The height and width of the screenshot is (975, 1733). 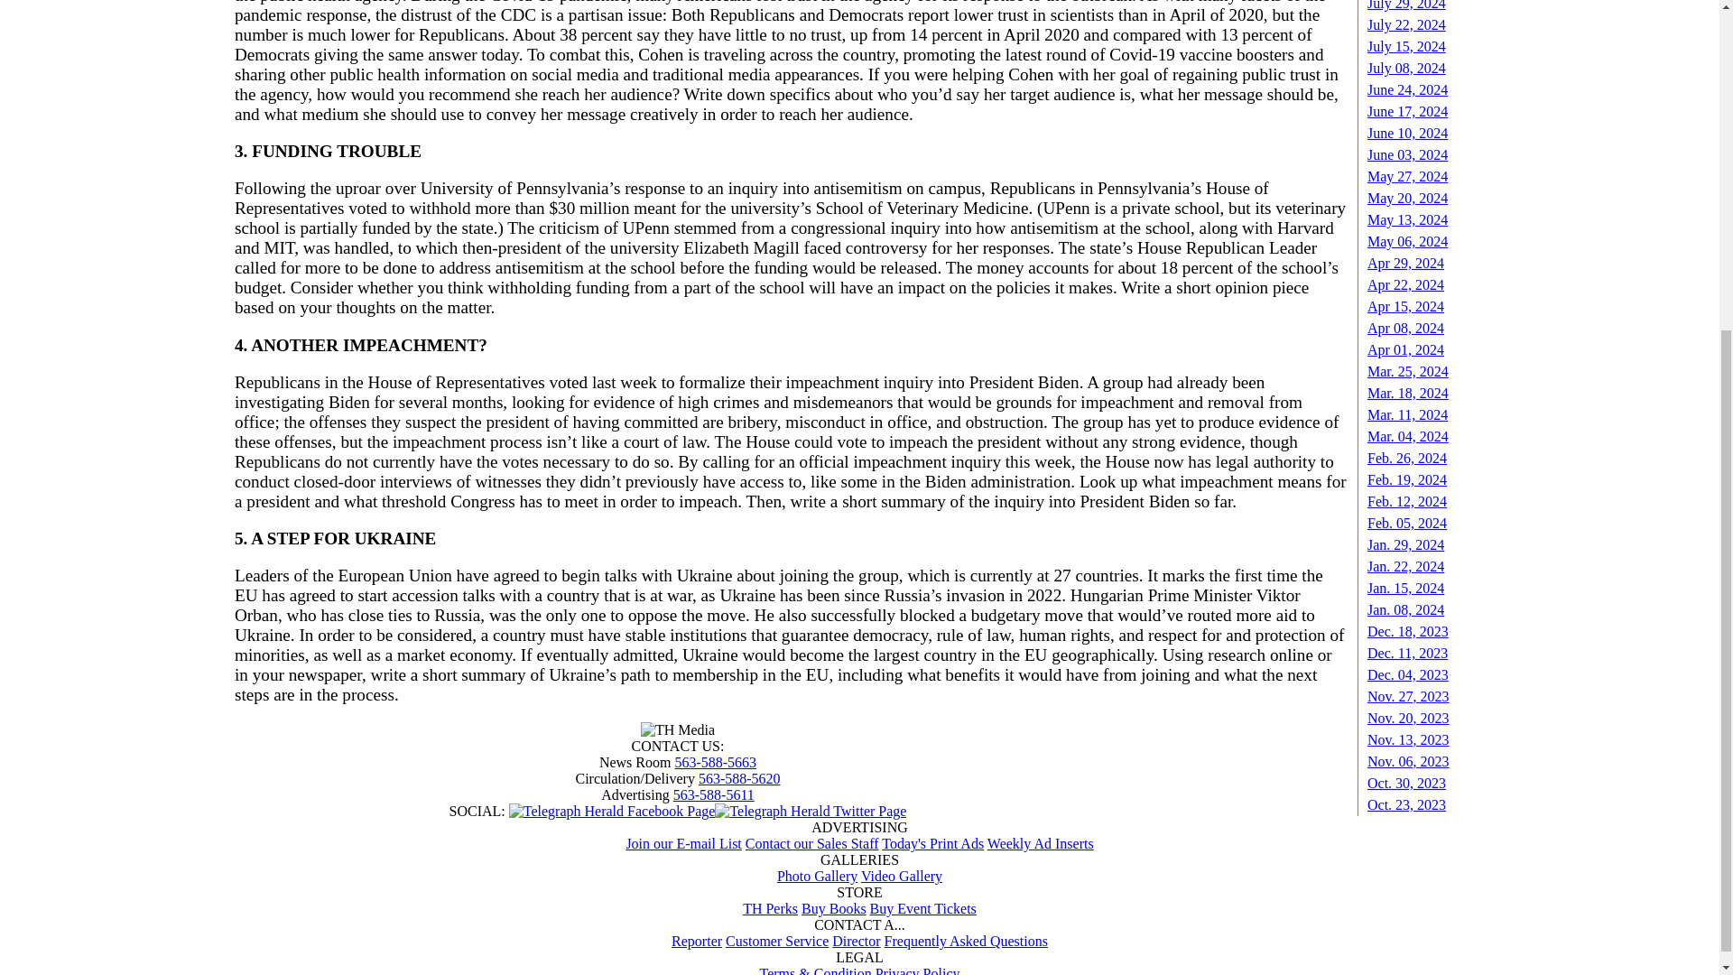 I want to click on May 20, 2024, so click(x=1406, y=197).